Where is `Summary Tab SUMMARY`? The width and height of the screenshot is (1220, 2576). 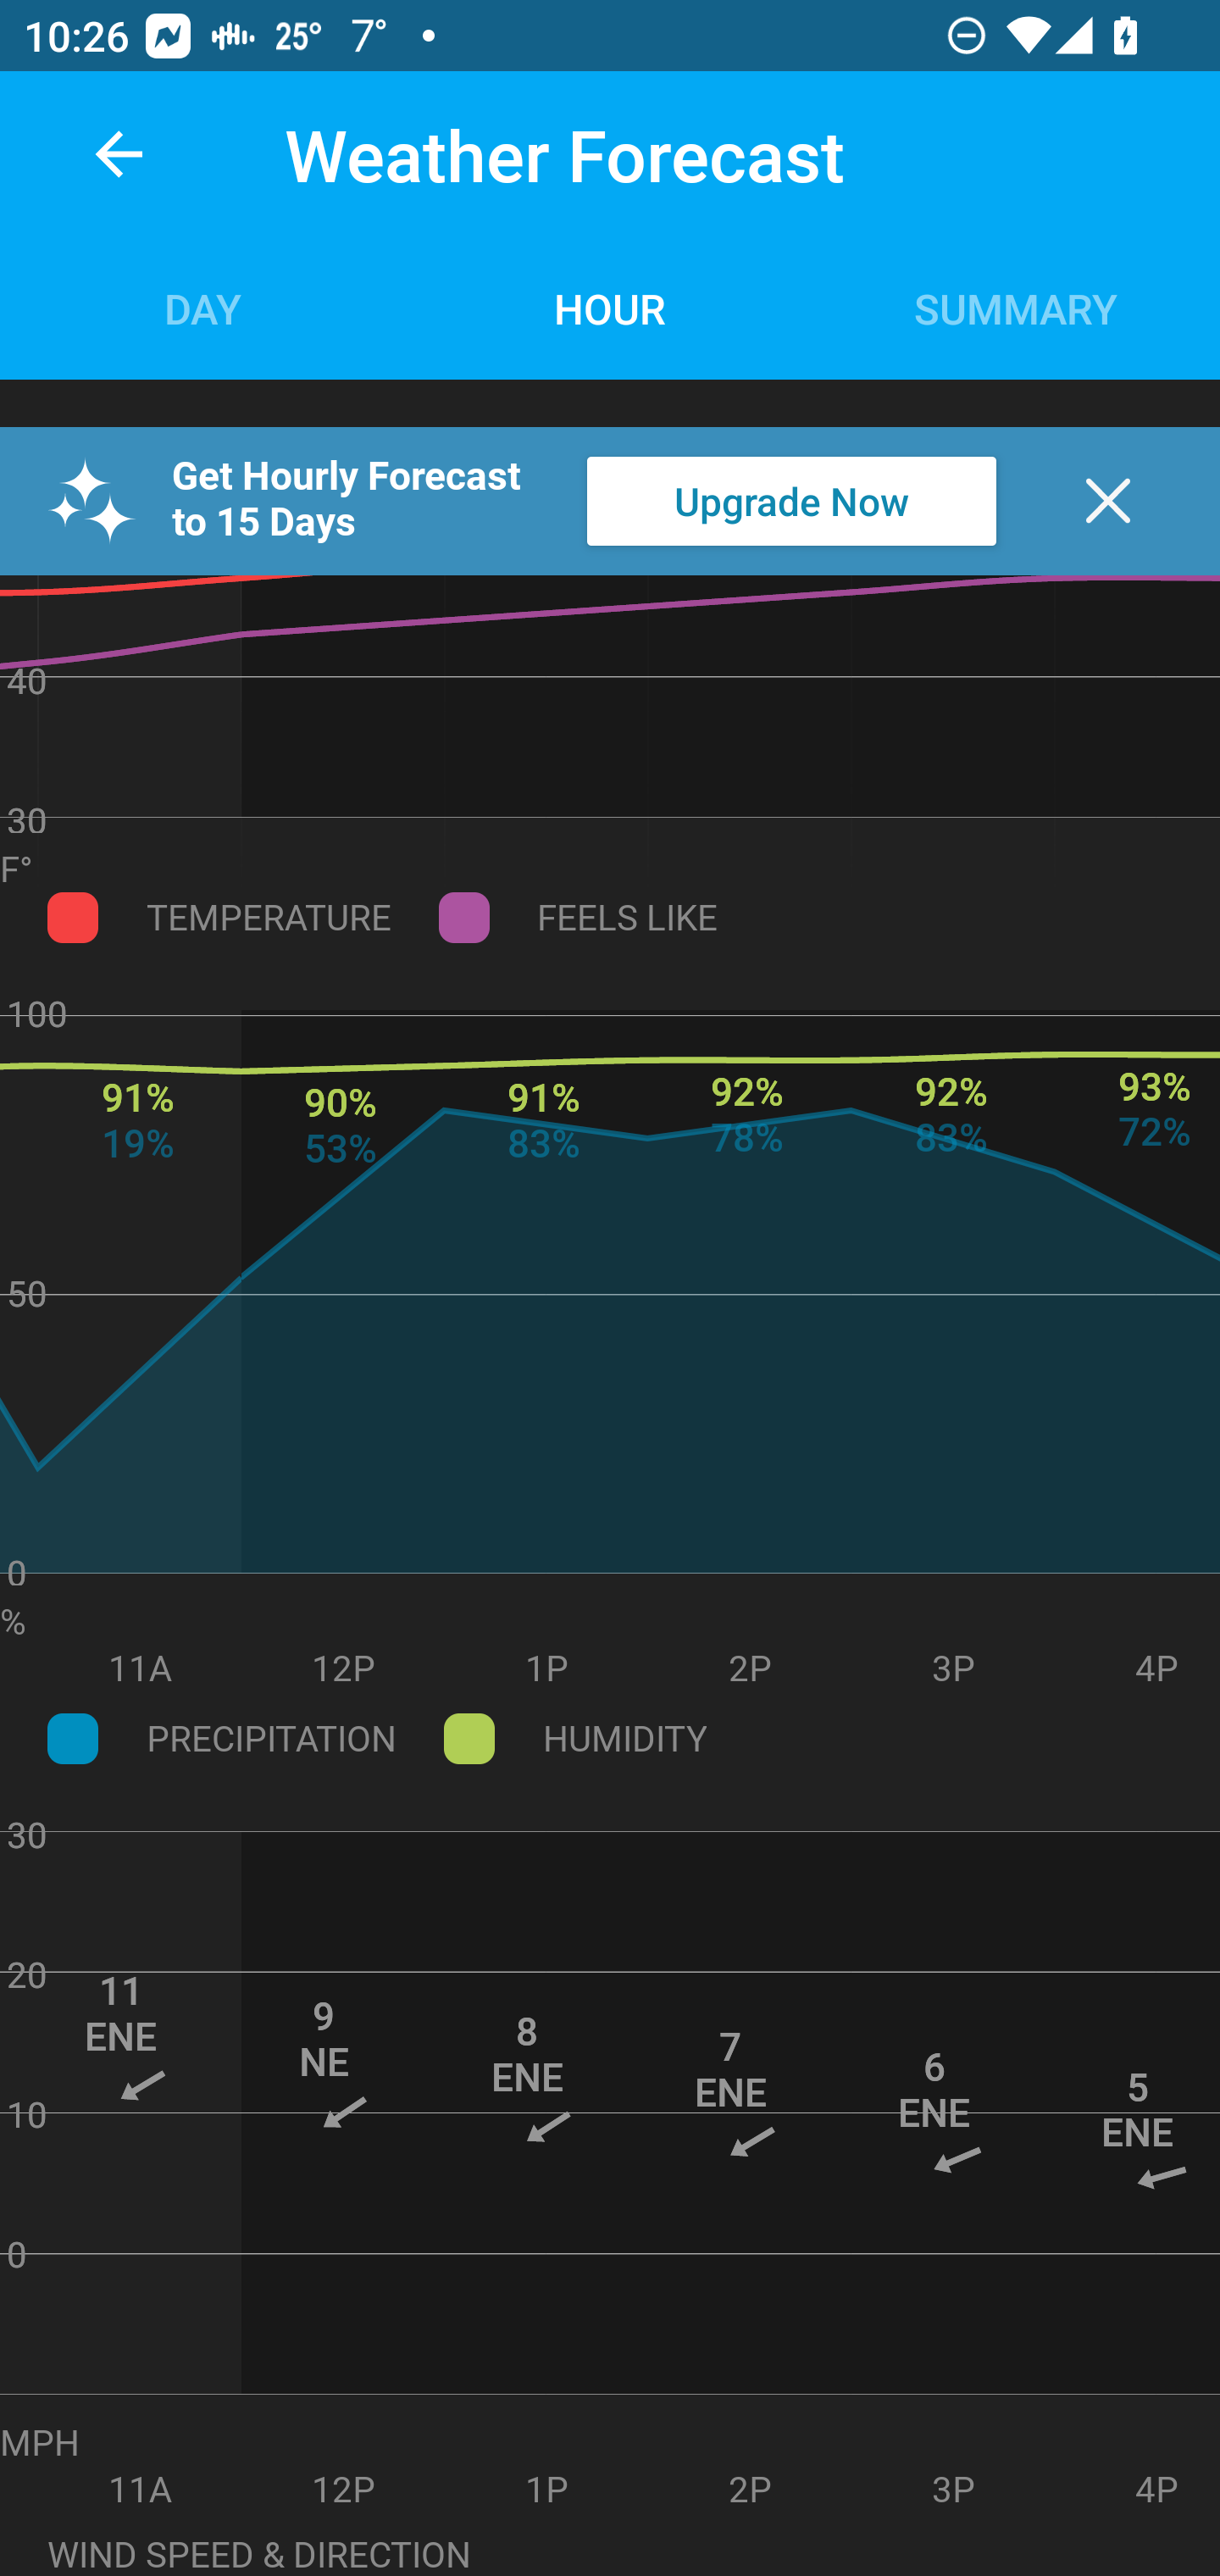
Summary Tab SUMMARY is located at coordinates (1017, 307).